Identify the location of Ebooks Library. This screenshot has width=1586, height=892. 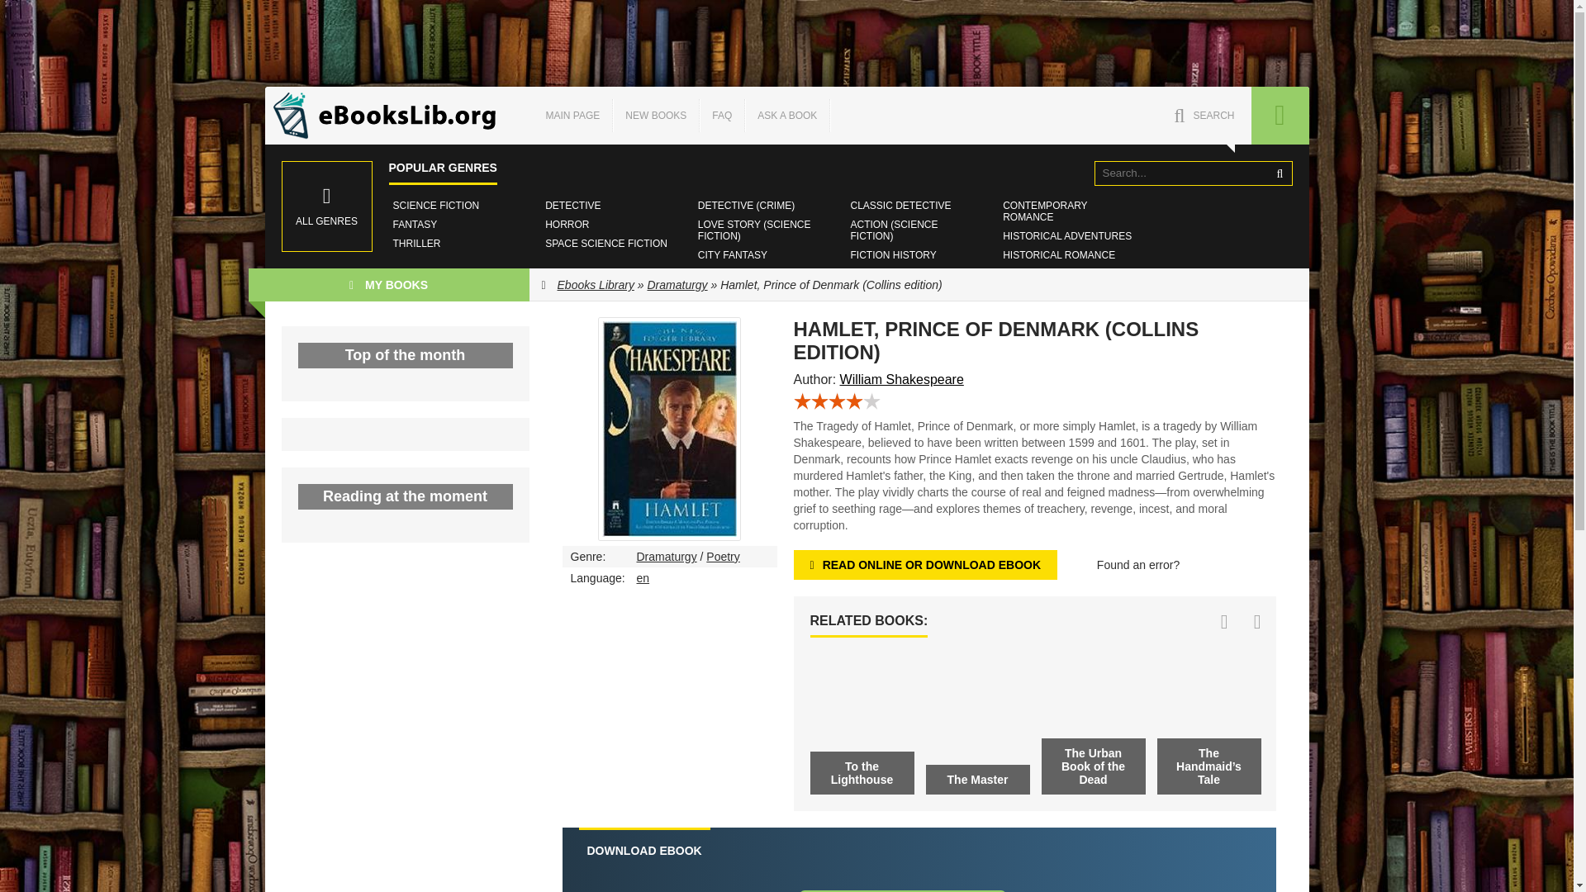
(596, 284).